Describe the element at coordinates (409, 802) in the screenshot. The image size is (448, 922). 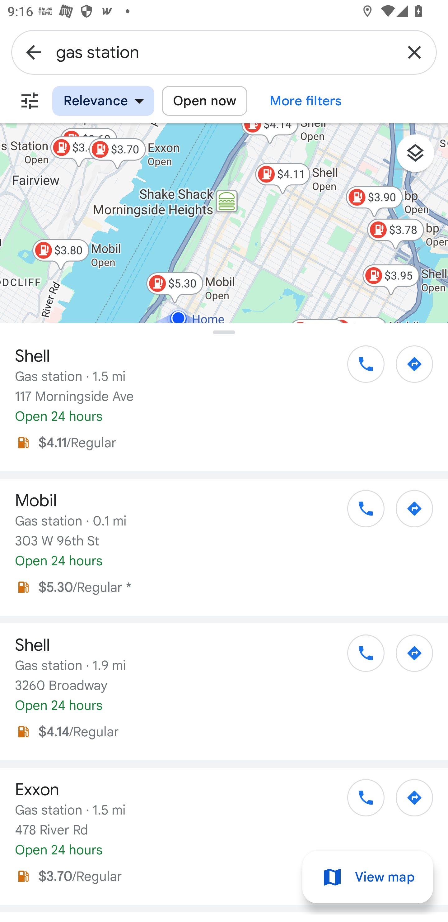
I see `Directions to Exxon, 478 River Rd` at that location.